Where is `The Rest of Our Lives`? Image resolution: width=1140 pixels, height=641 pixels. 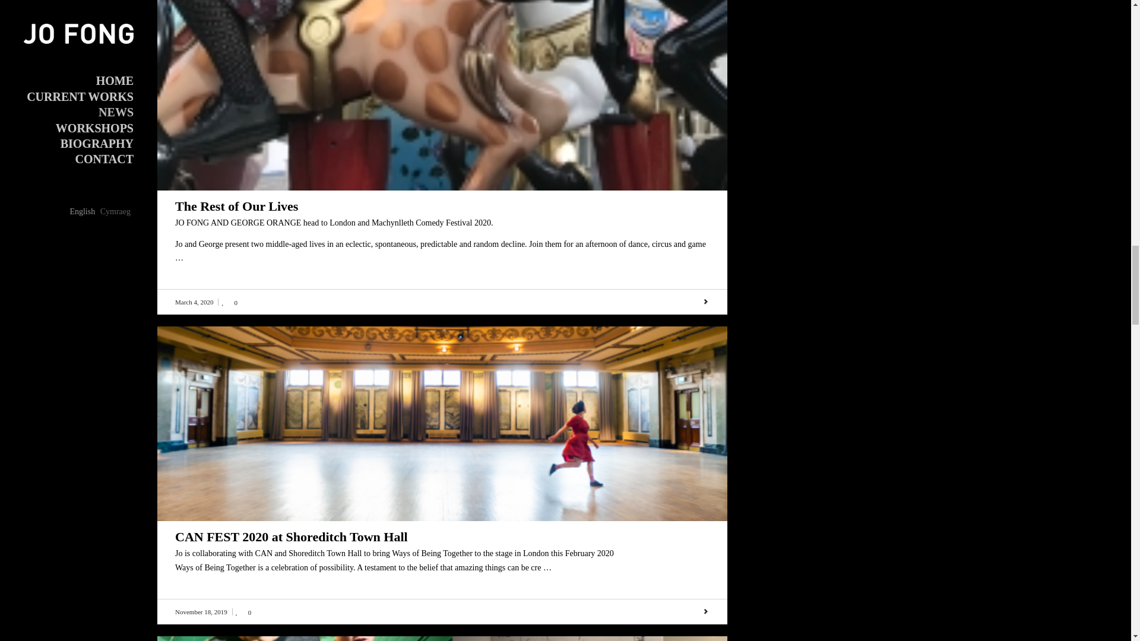
The Rest of Our Lives is located at coordinates (236, 205).